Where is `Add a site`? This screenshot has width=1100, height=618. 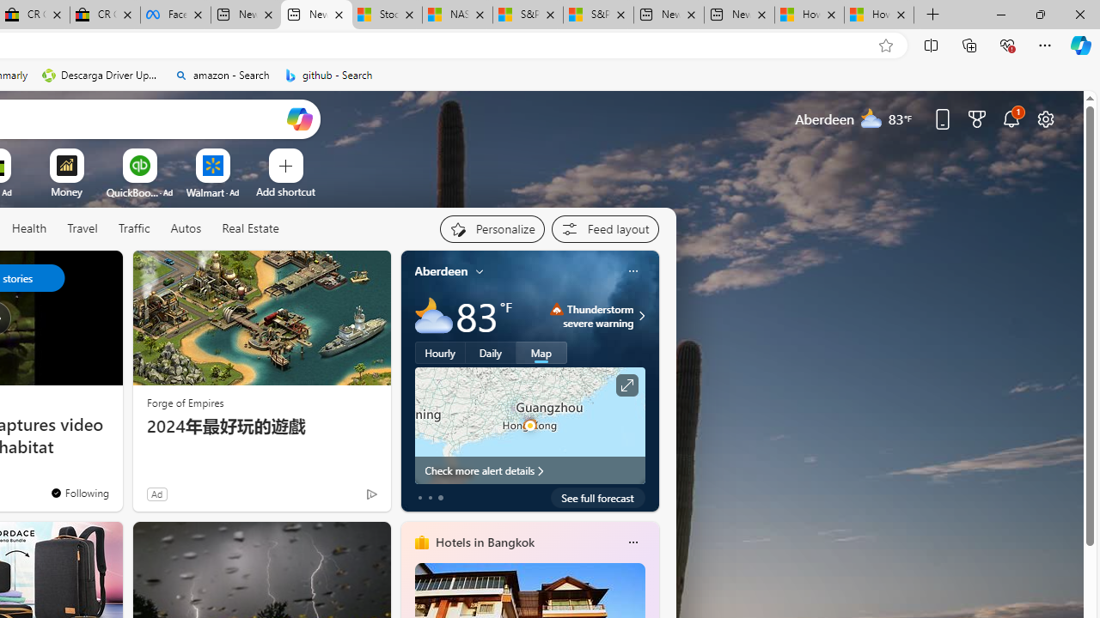 Add a site is located at coordinates (285, 191).